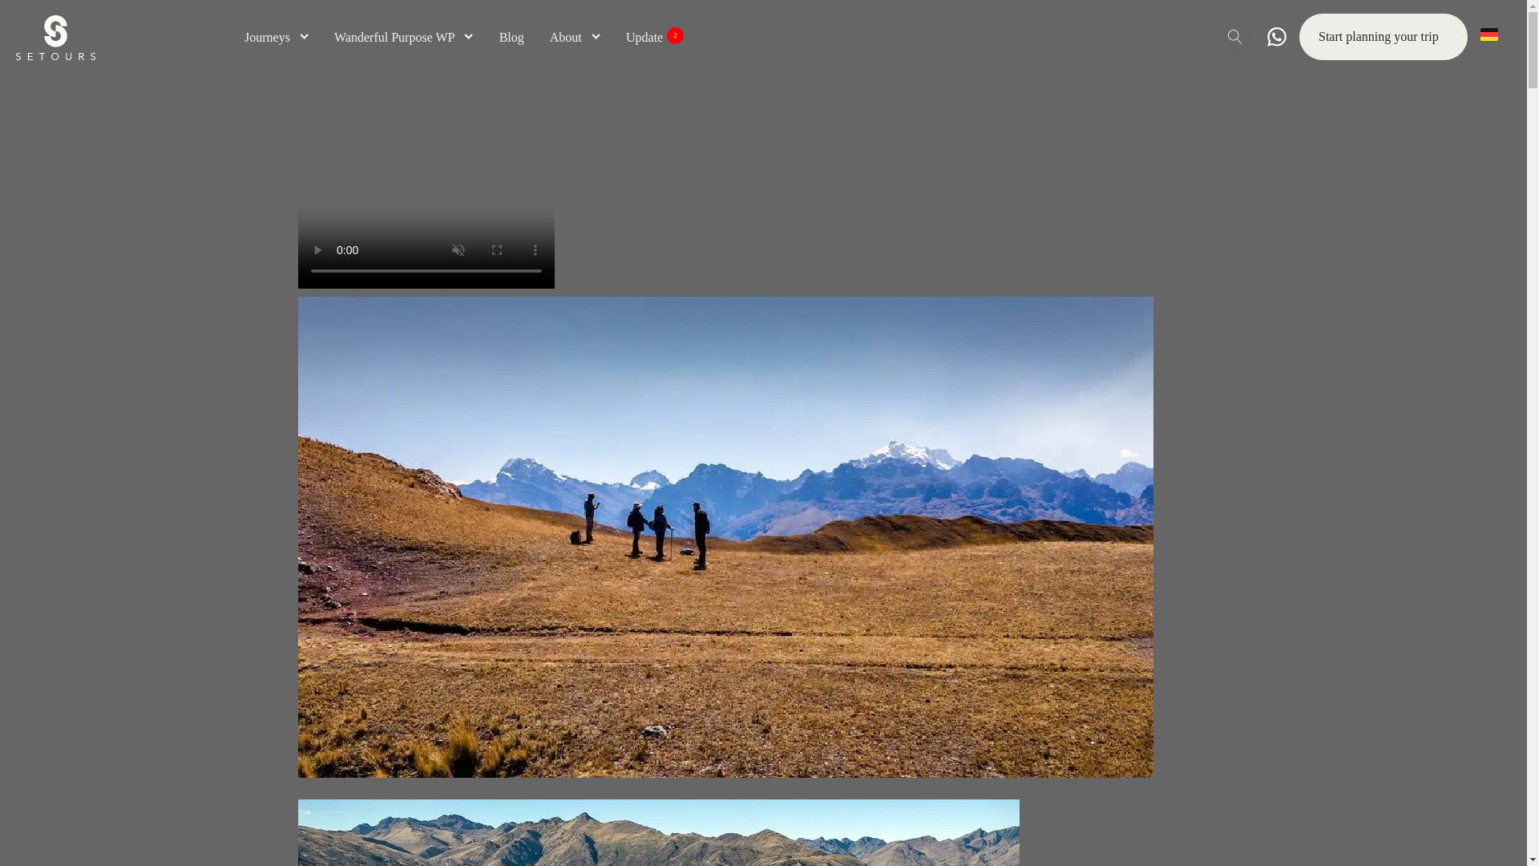 This screenshot has width=1539, height=866. What do you see at coordinates (404, 37) in the screenshot?
I see `Journeys` at bounding box center [404, 37].